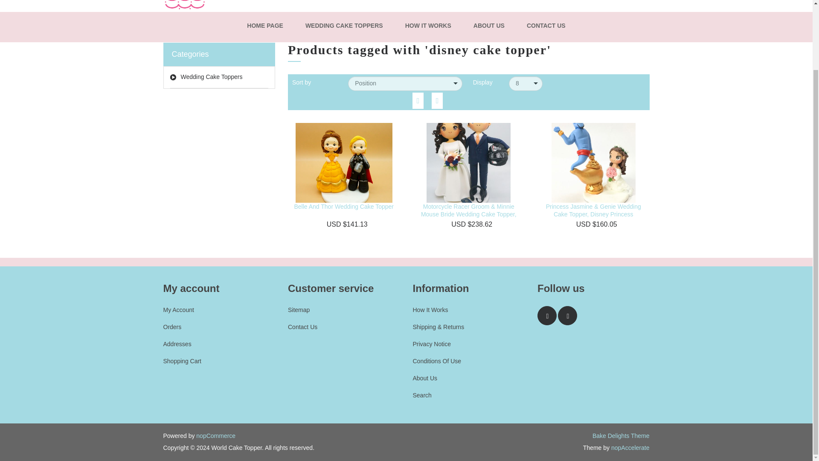 Image resolution: width=819 pixels, height=461 pixels. I want to click on Show details for Belle and Thor Wedding Cake Topper, so click(344, 160).